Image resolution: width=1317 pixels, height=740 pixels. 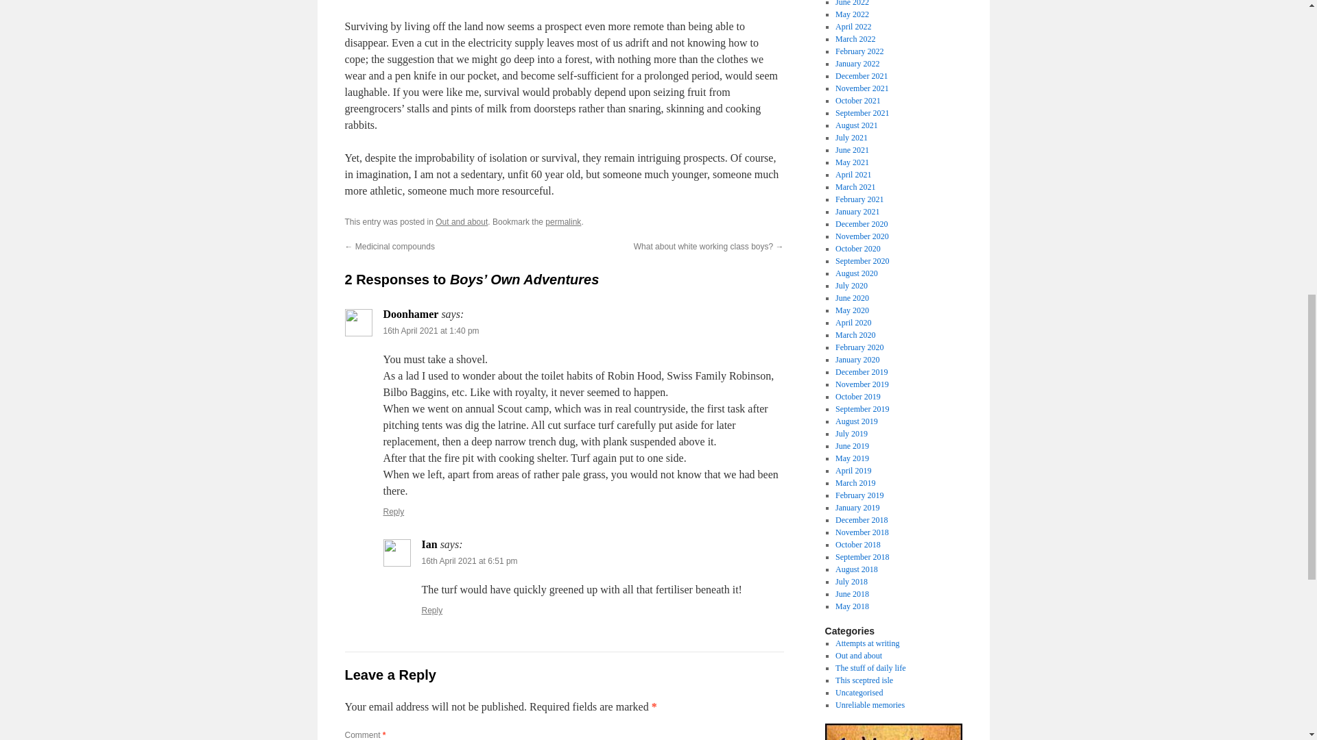 I want to click on 16th April 2021 at 1:40 pm, so click(x=431, y=331).